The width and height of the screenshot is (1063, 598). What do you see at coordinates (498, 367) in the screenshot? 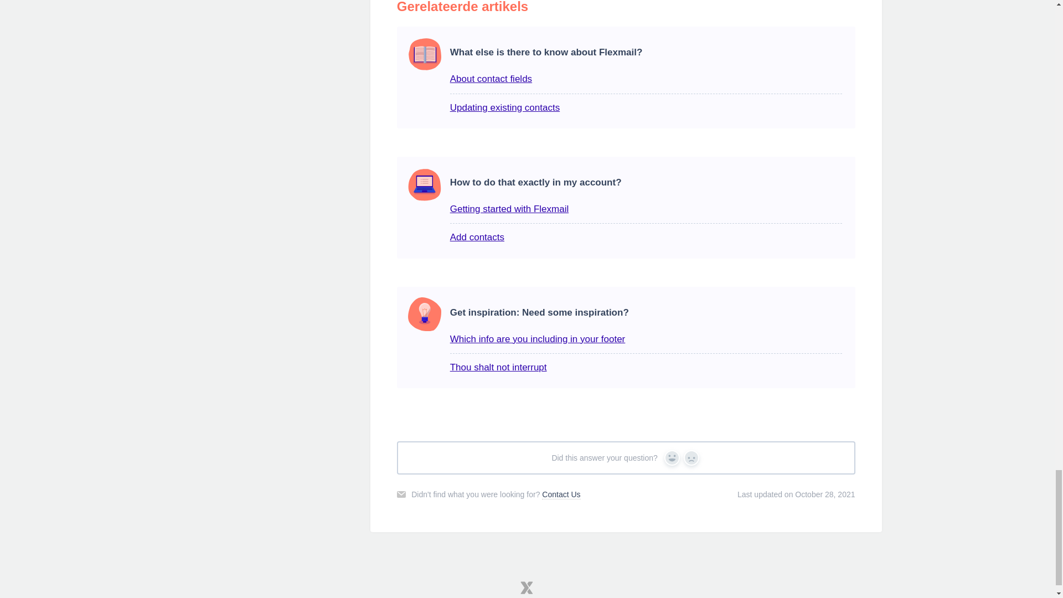
I see `Thou shalt not interrupt` at bounding box center [498, 367].